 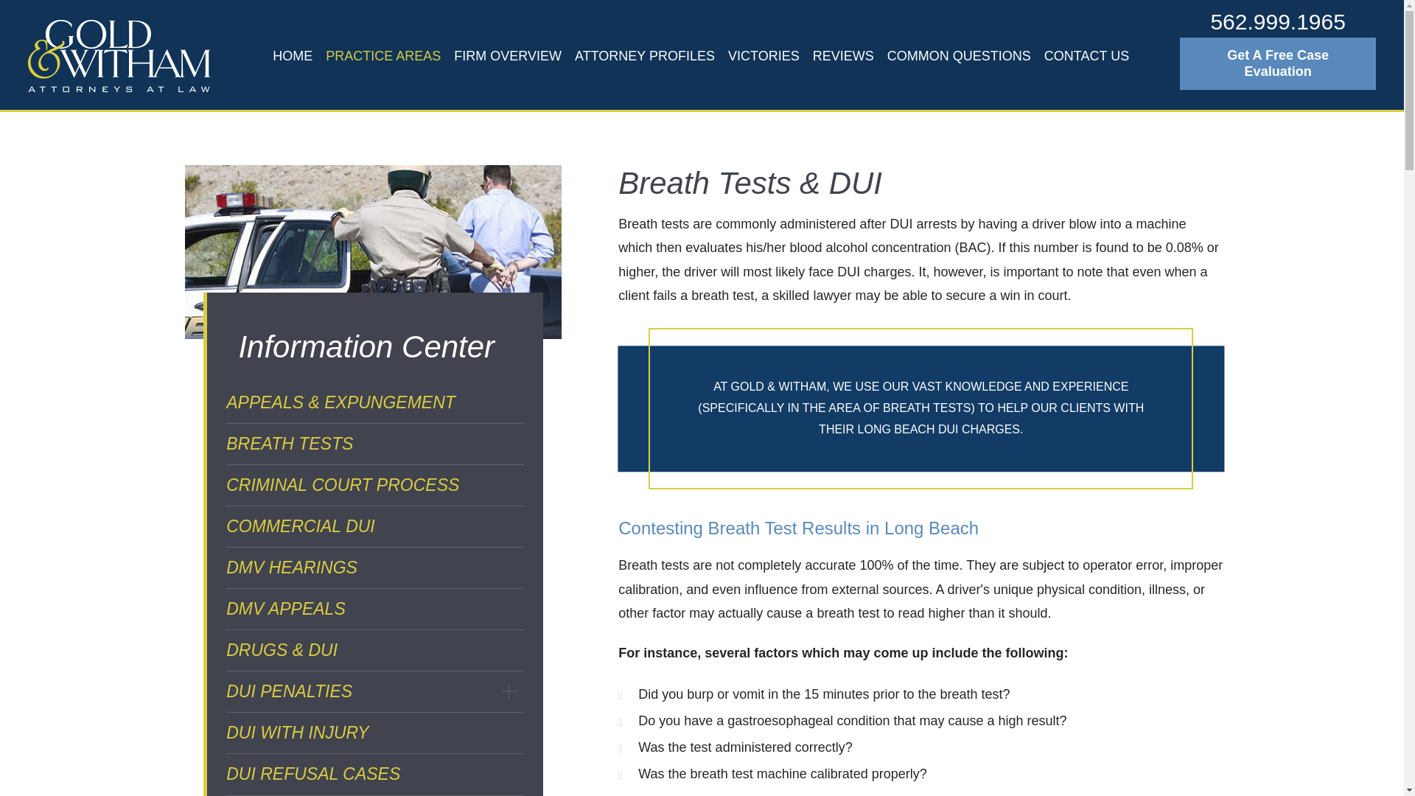 What do you see at coordinates (507, 56) in the screenshot?
I see `FIRM OVERVIEW` at bounding box center [507, 56].